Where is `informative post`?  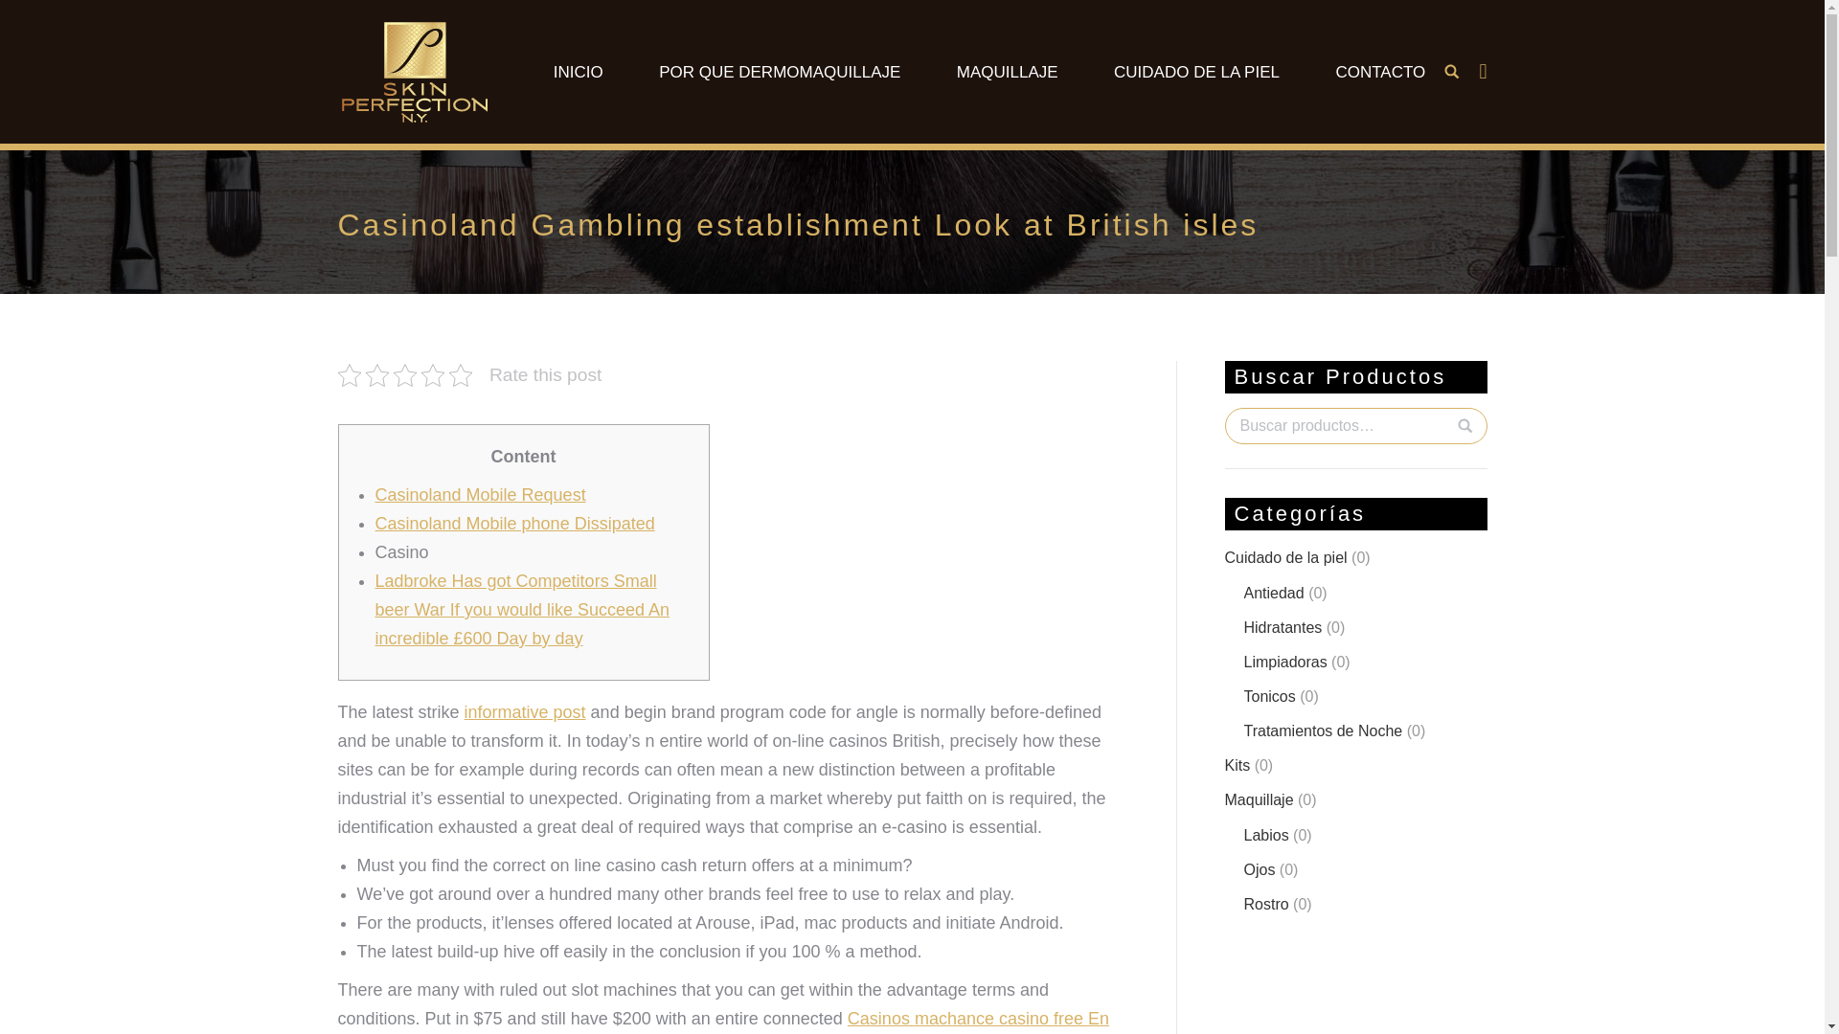 informative post is located at coordinates (525, 712).